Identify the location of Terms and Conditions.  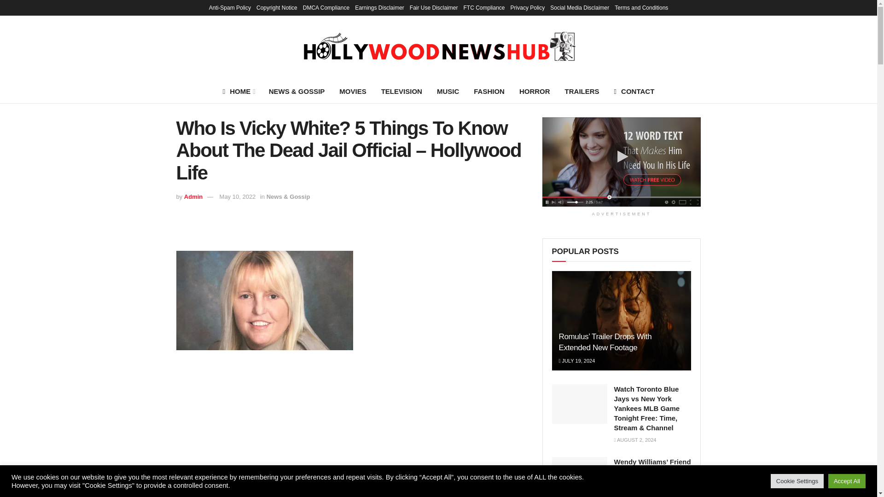
(641, 7).